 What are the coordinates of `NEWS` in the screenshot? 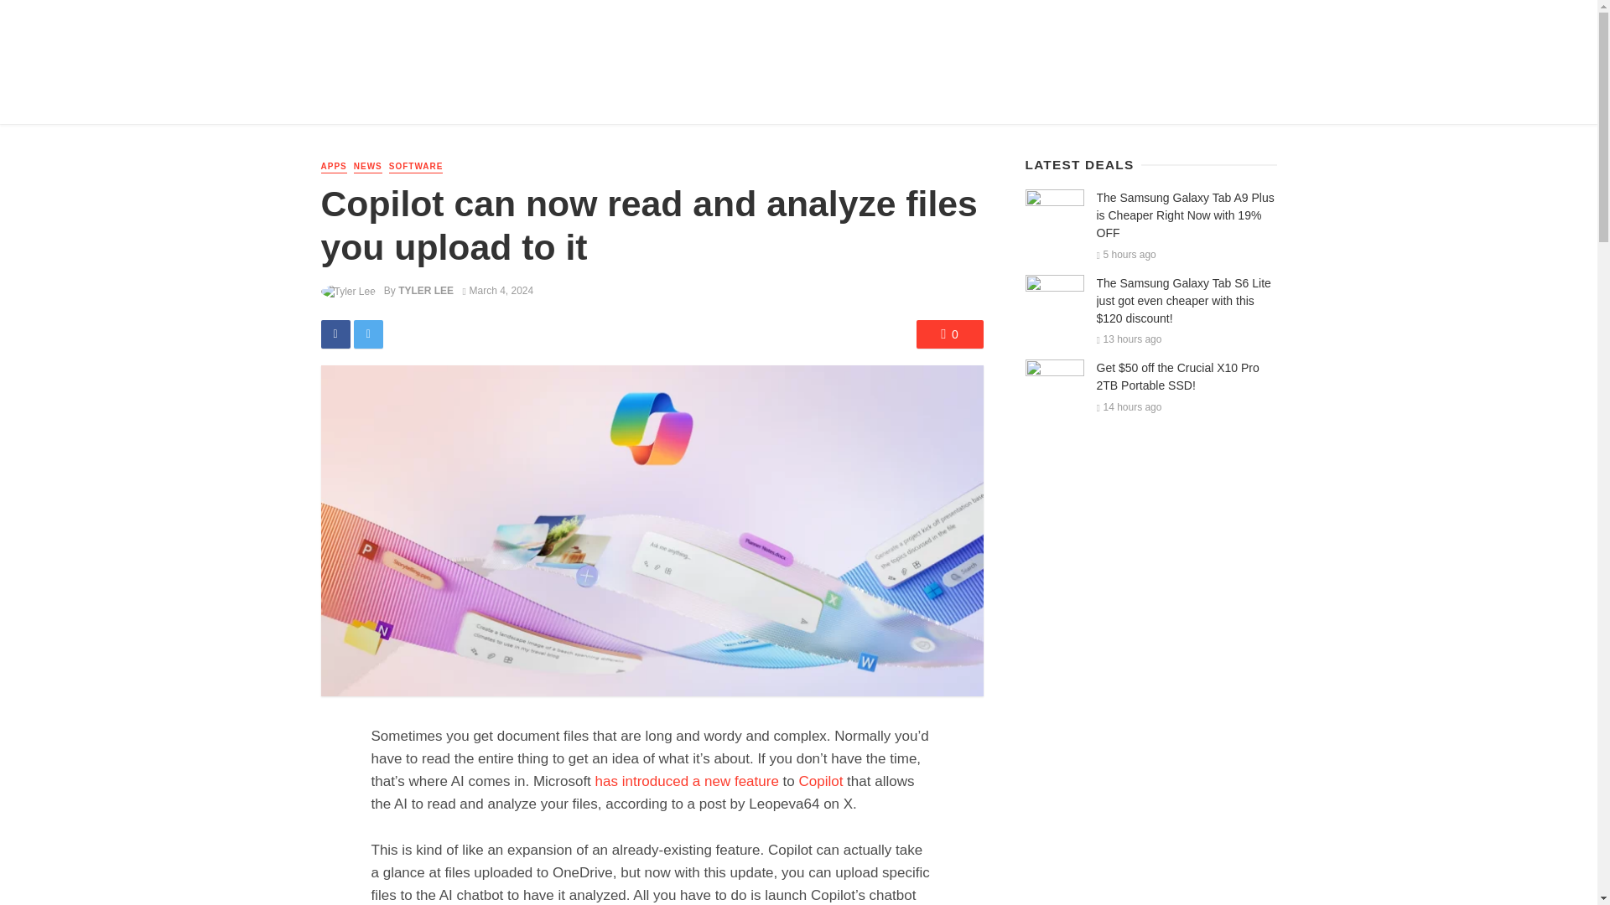 It's located at (382, 98).